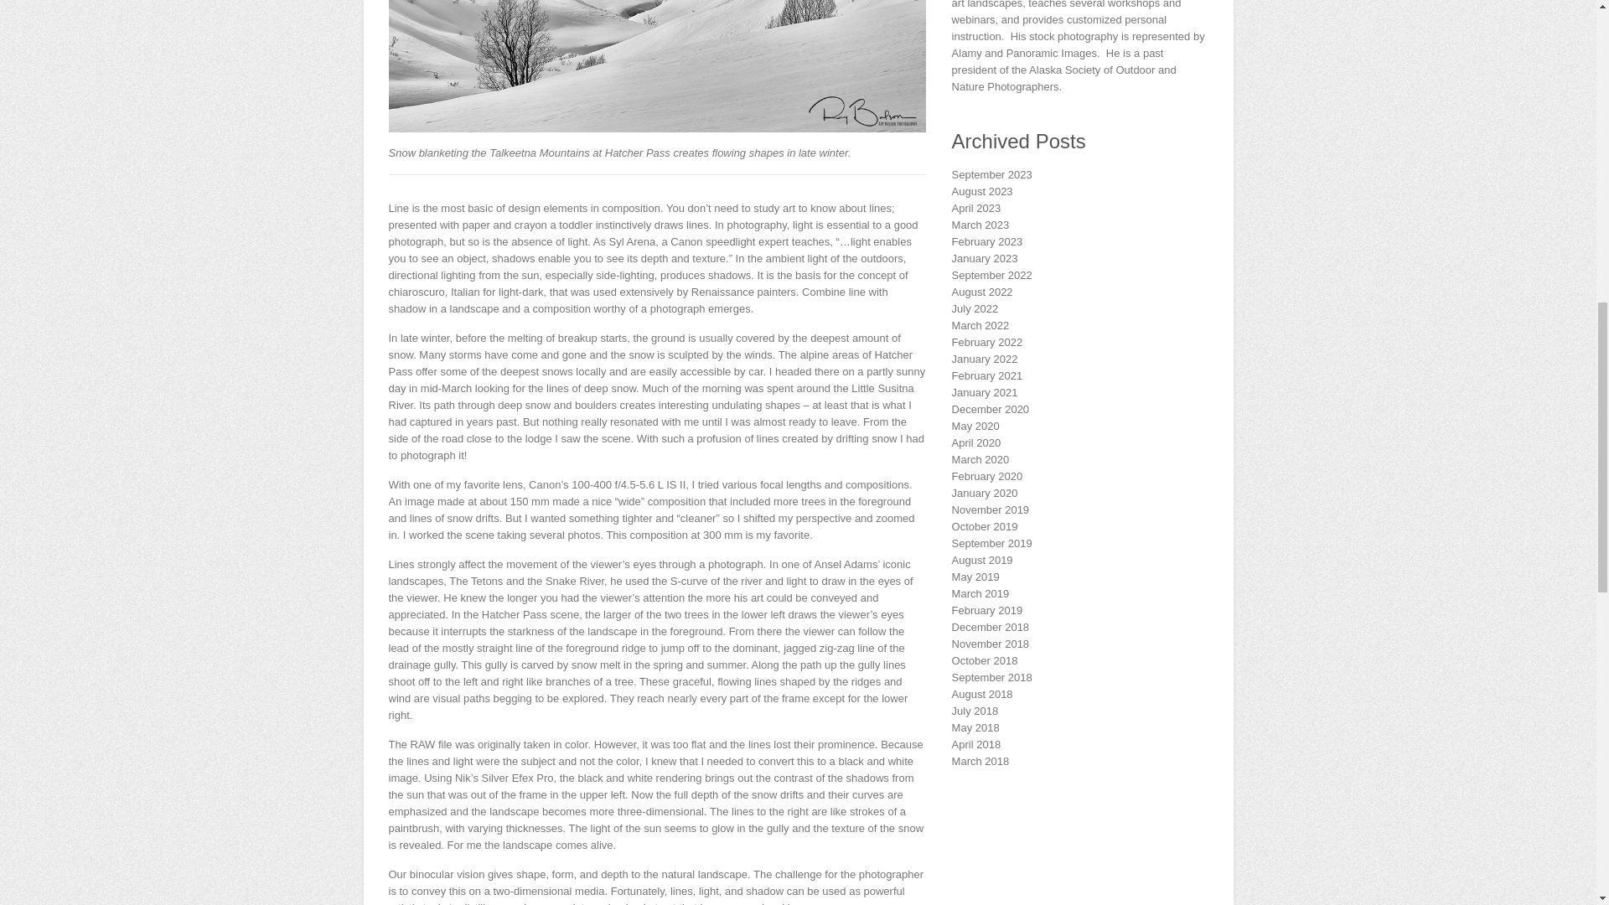  What do you see at coordinates (975, 308) in the screenshot?
I see `July 2022` at bounding box center [975, 308].